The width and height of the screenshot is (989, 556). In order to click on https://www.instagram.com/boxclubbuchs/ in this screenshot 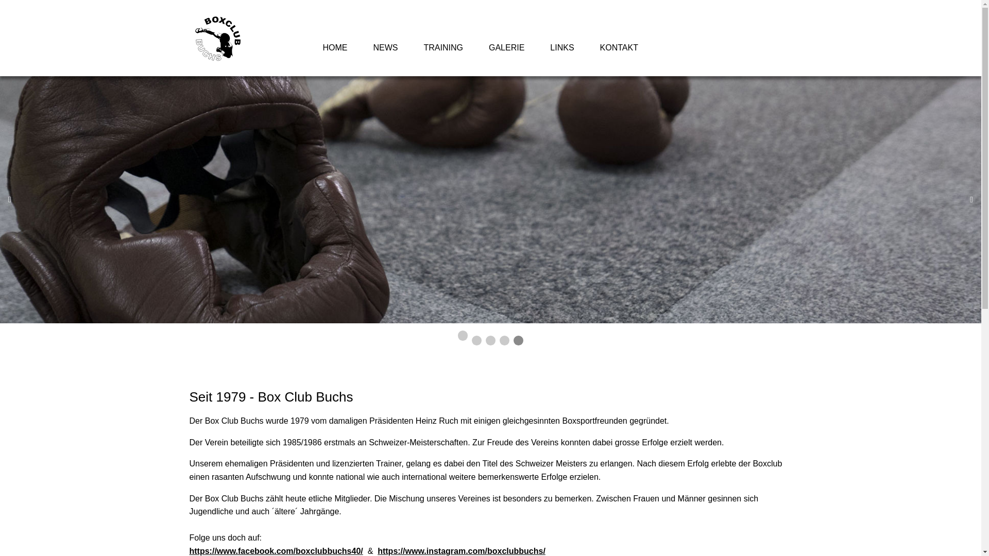, I will do `click(462, 551)`.